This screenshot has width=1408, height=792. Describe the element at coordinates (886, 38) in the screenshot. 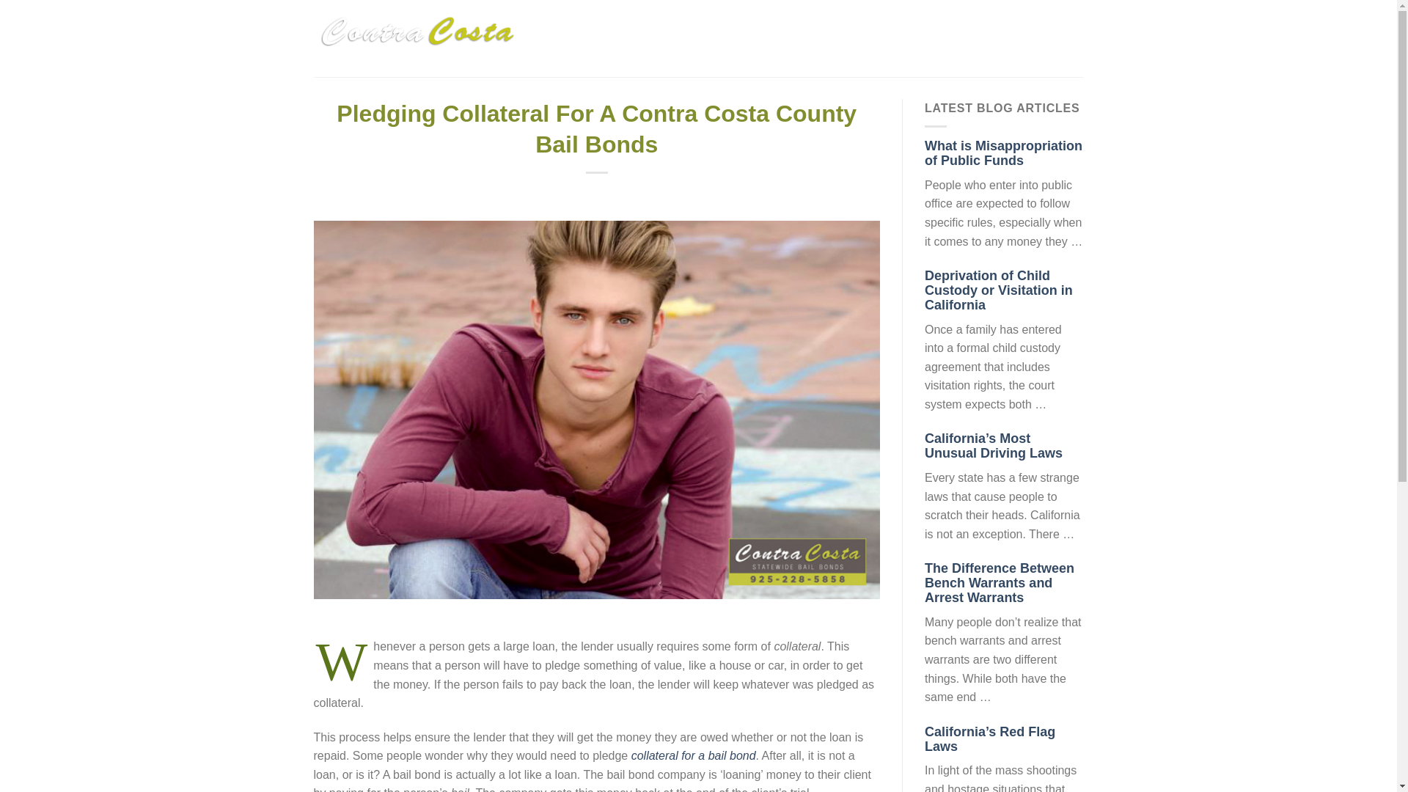

I see `REVIEWS` at that location.